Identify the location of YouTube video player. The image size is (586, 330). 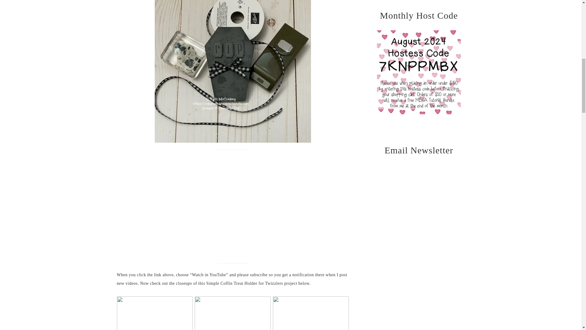
(202, 205).